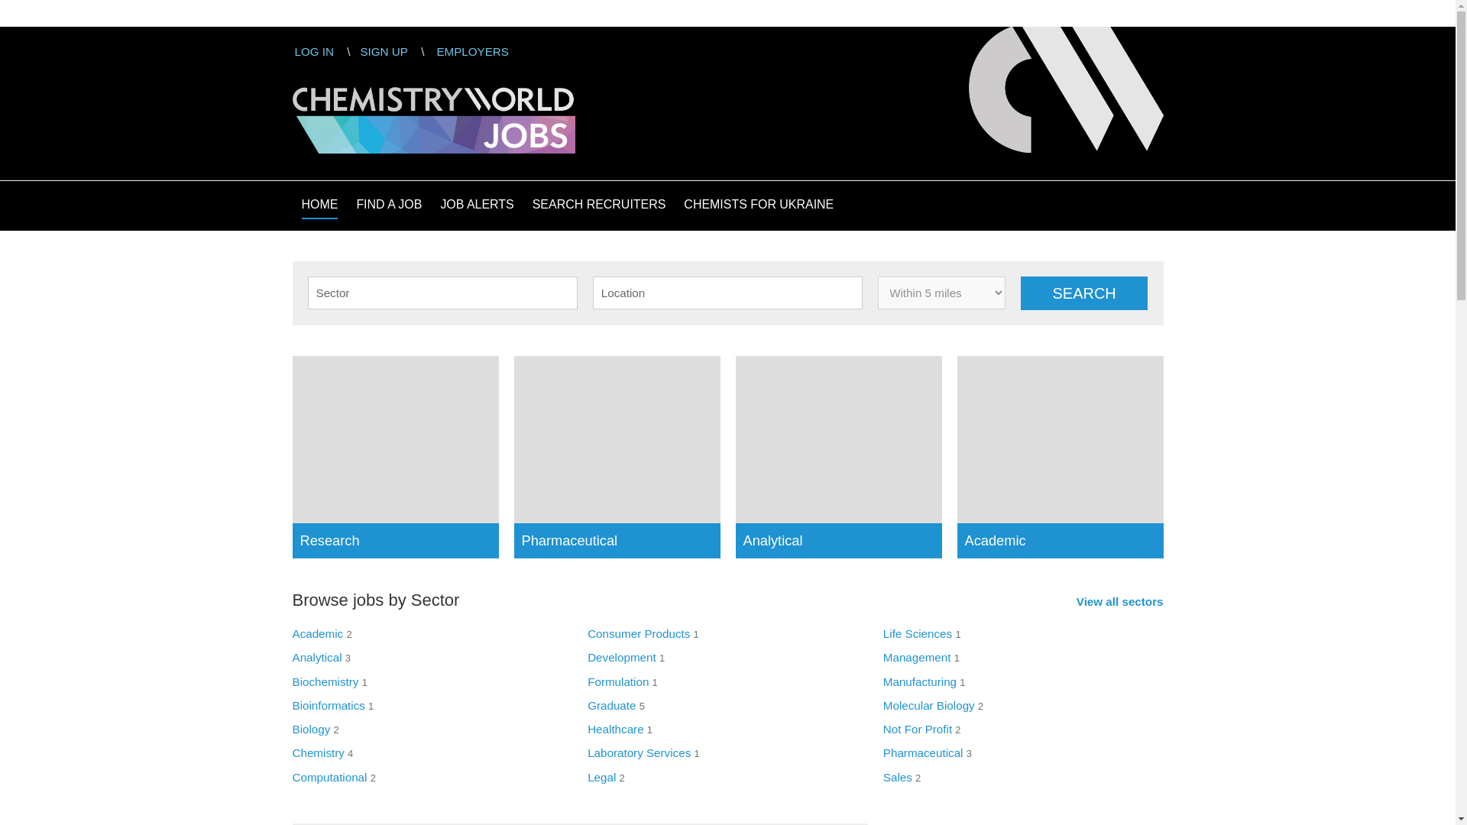 The height and width of the screenshot is (825, 1467). What do you see at coordinates (622, 657) in the screenshot?
I see `Development` at bounding box center [622, 657].